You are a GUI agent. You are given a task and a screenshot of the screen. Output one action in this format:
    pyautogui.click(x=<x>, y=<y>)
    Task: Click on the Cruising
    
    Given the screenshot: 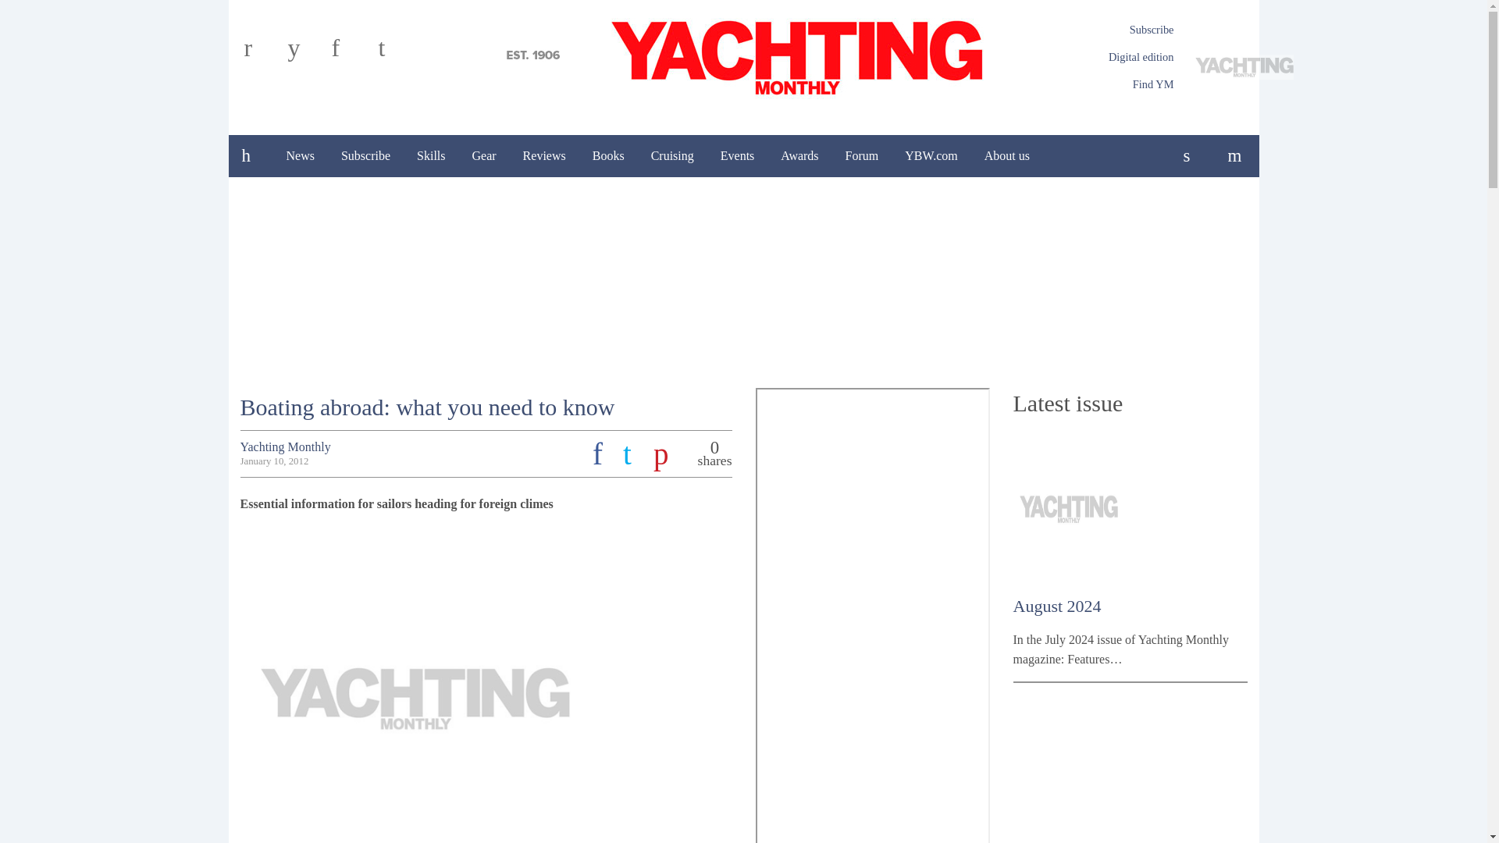 What is the action you would take?
    pyautogui.click(x=673, y=155)
    